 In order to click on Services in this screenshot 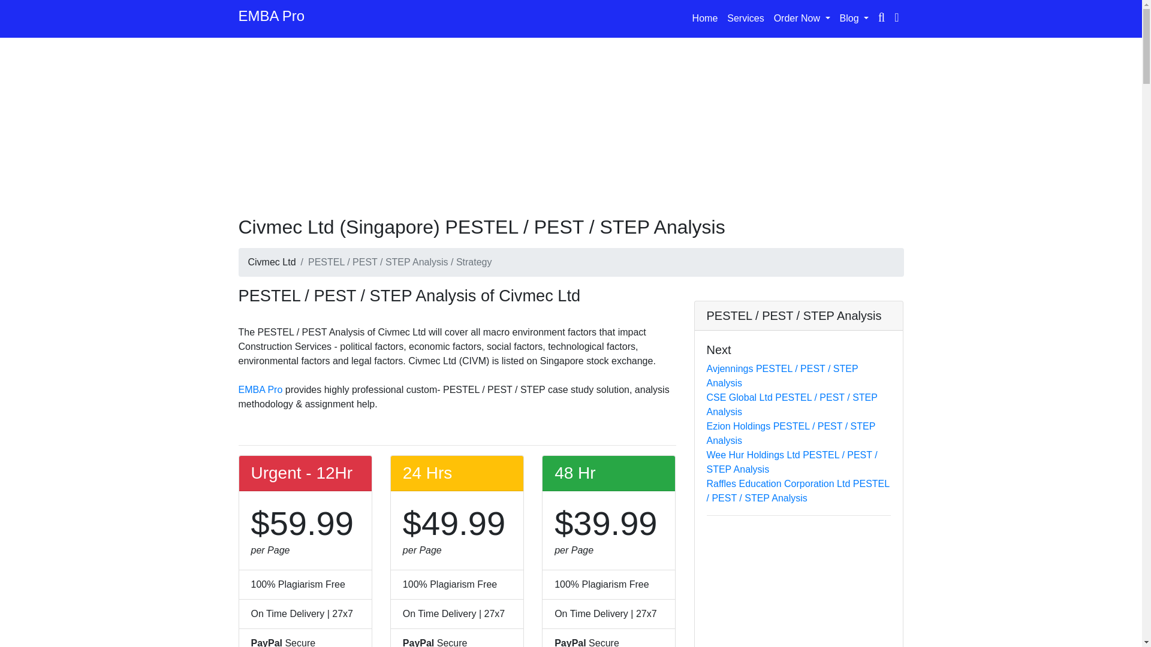, I will do `click(746, 18)`.